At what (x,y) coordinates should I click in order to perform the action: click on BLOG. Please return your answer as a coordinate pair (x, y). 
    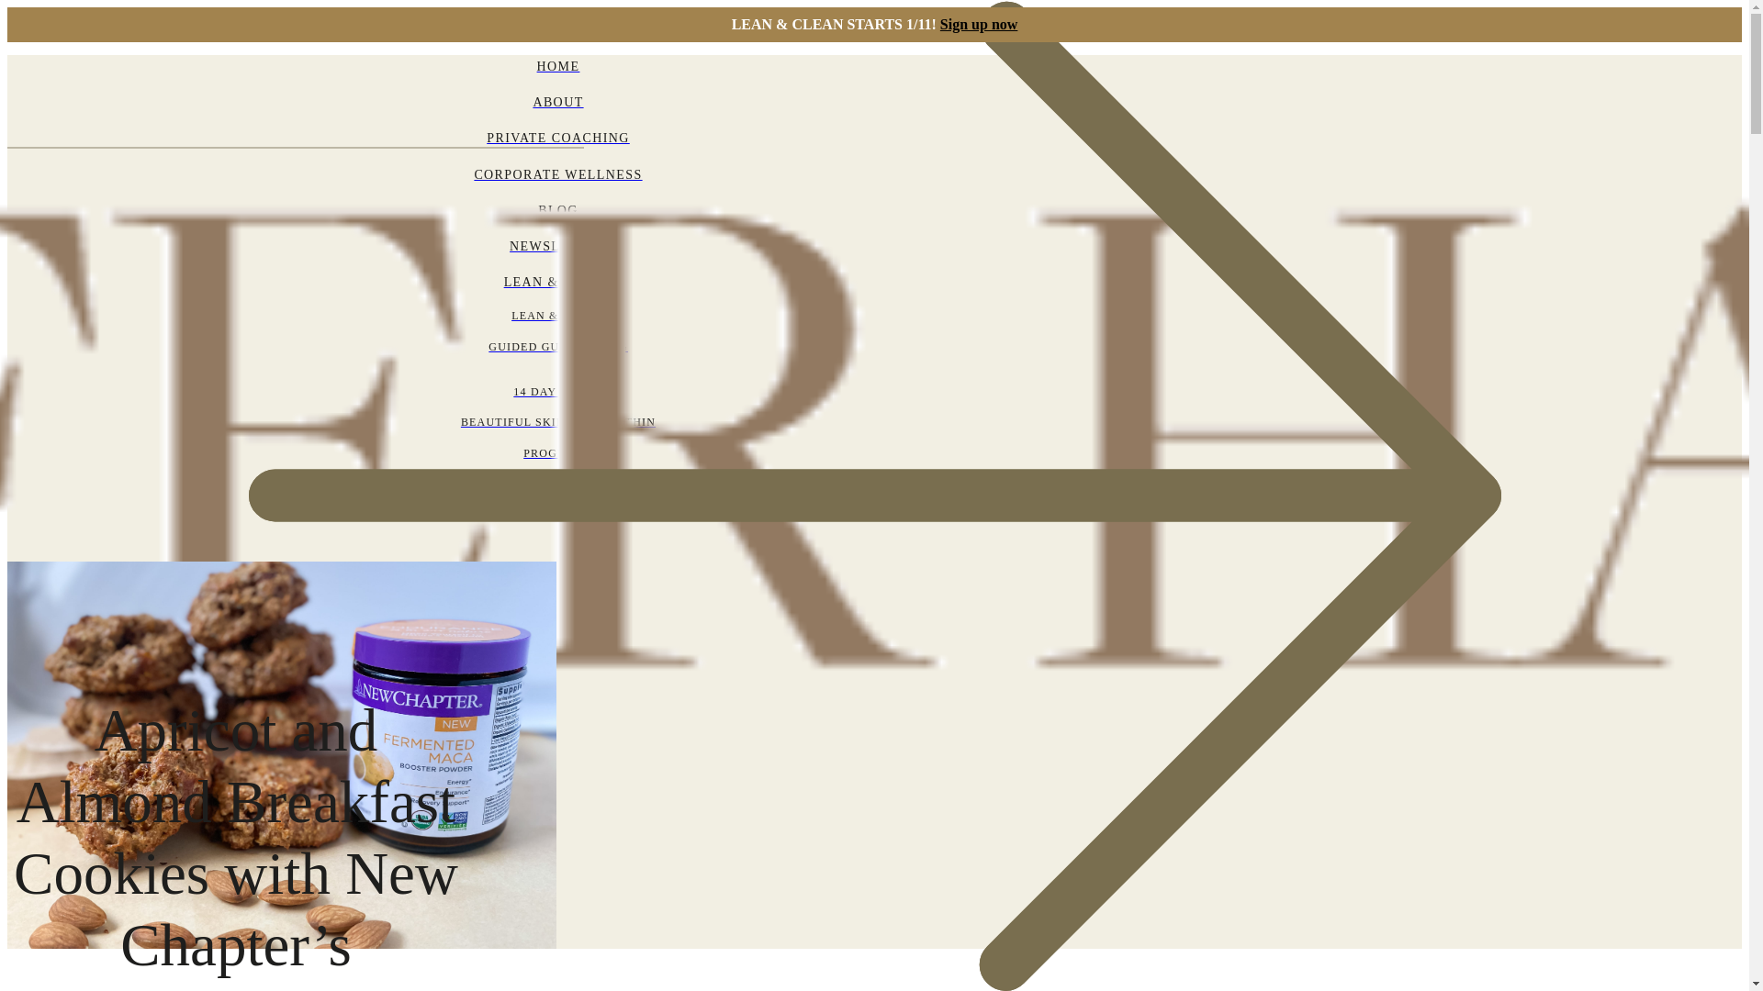
    Looking at the image, I should click on (557, 210).